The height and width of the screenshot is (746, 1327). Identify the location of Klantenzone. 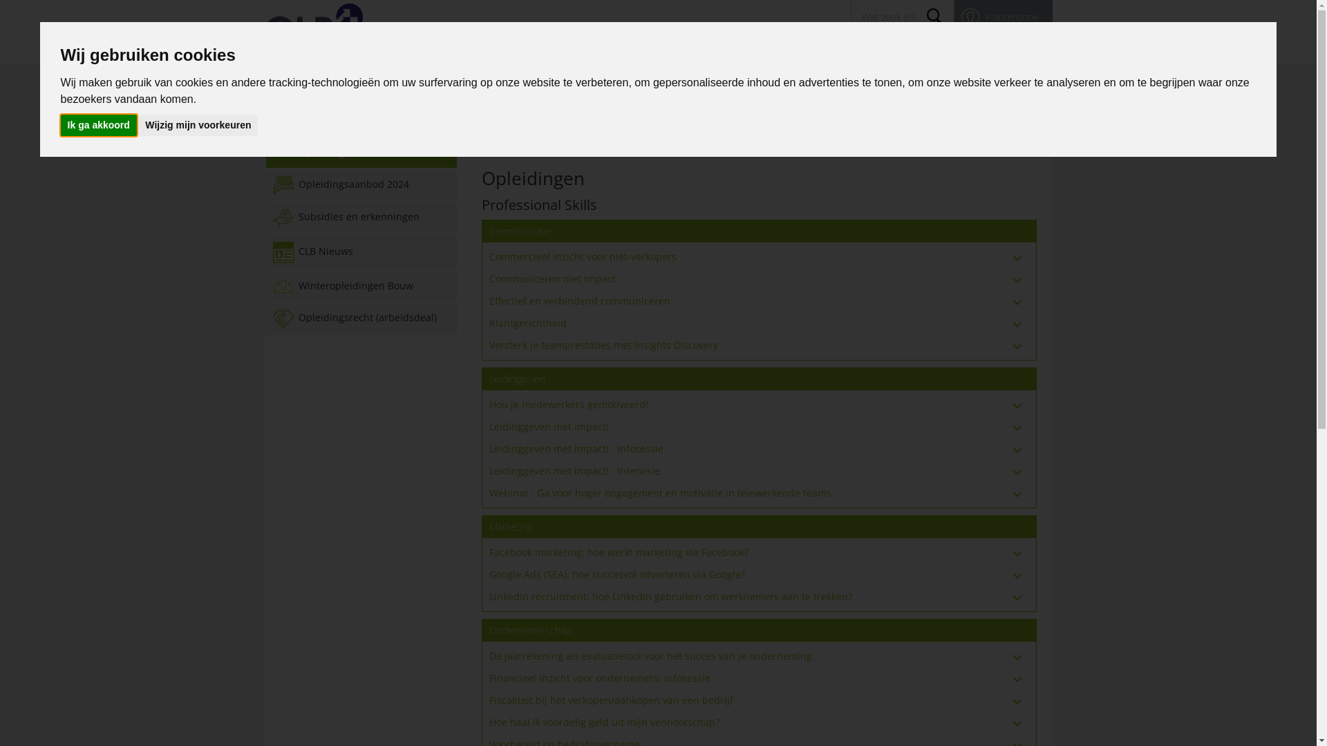
(1003, 17).